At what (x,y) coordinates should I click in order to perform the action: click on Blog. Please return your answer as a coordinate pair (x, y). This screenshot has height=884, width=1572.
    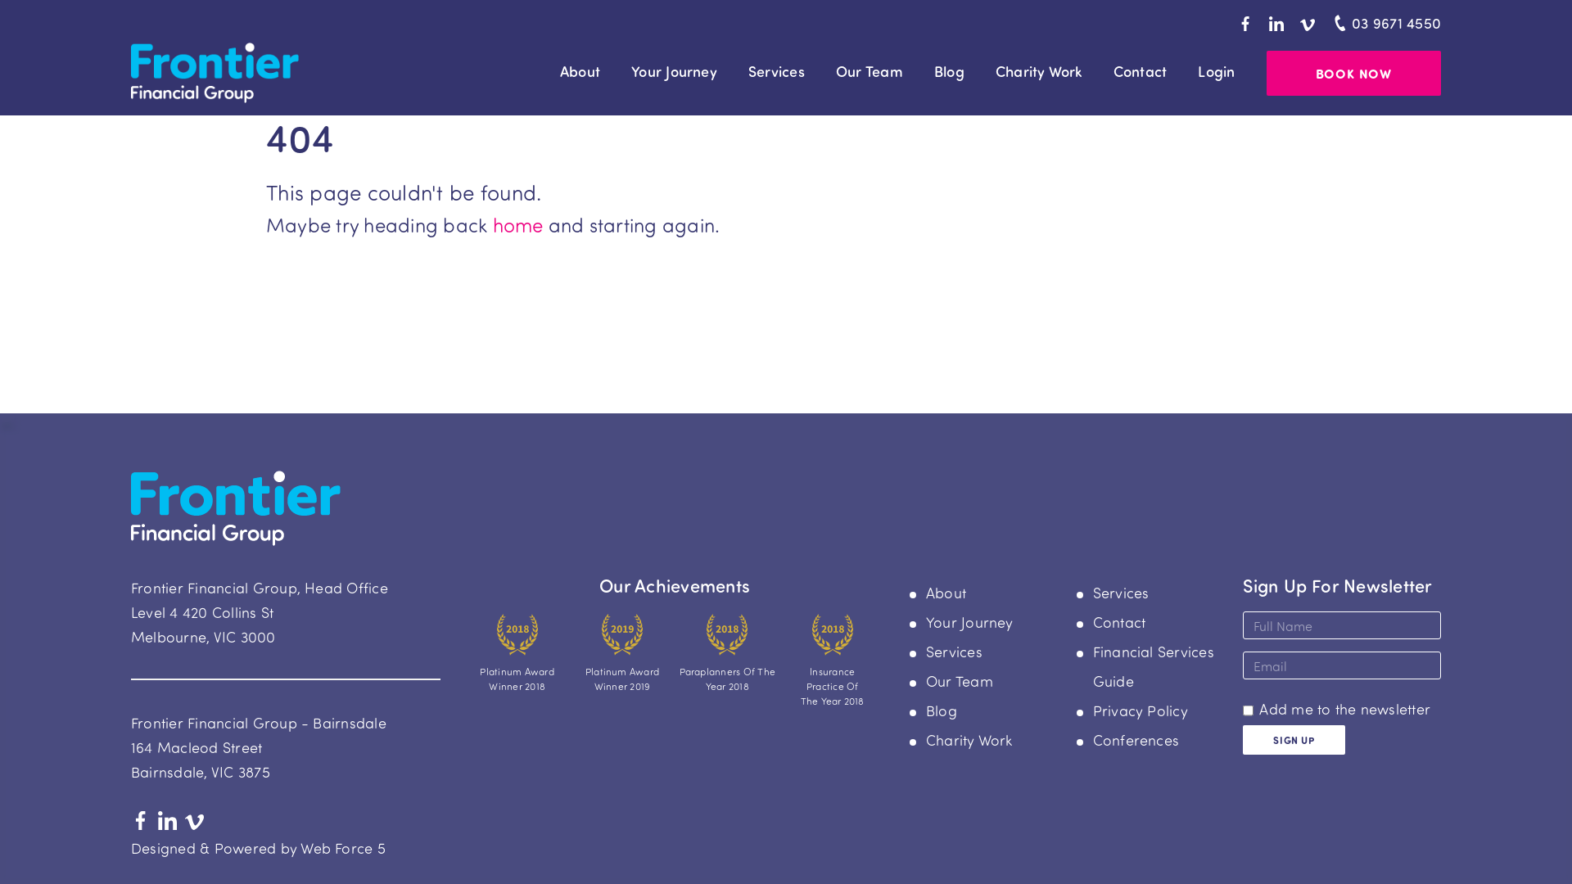
    Looking at the image, I should click on (950, 71).